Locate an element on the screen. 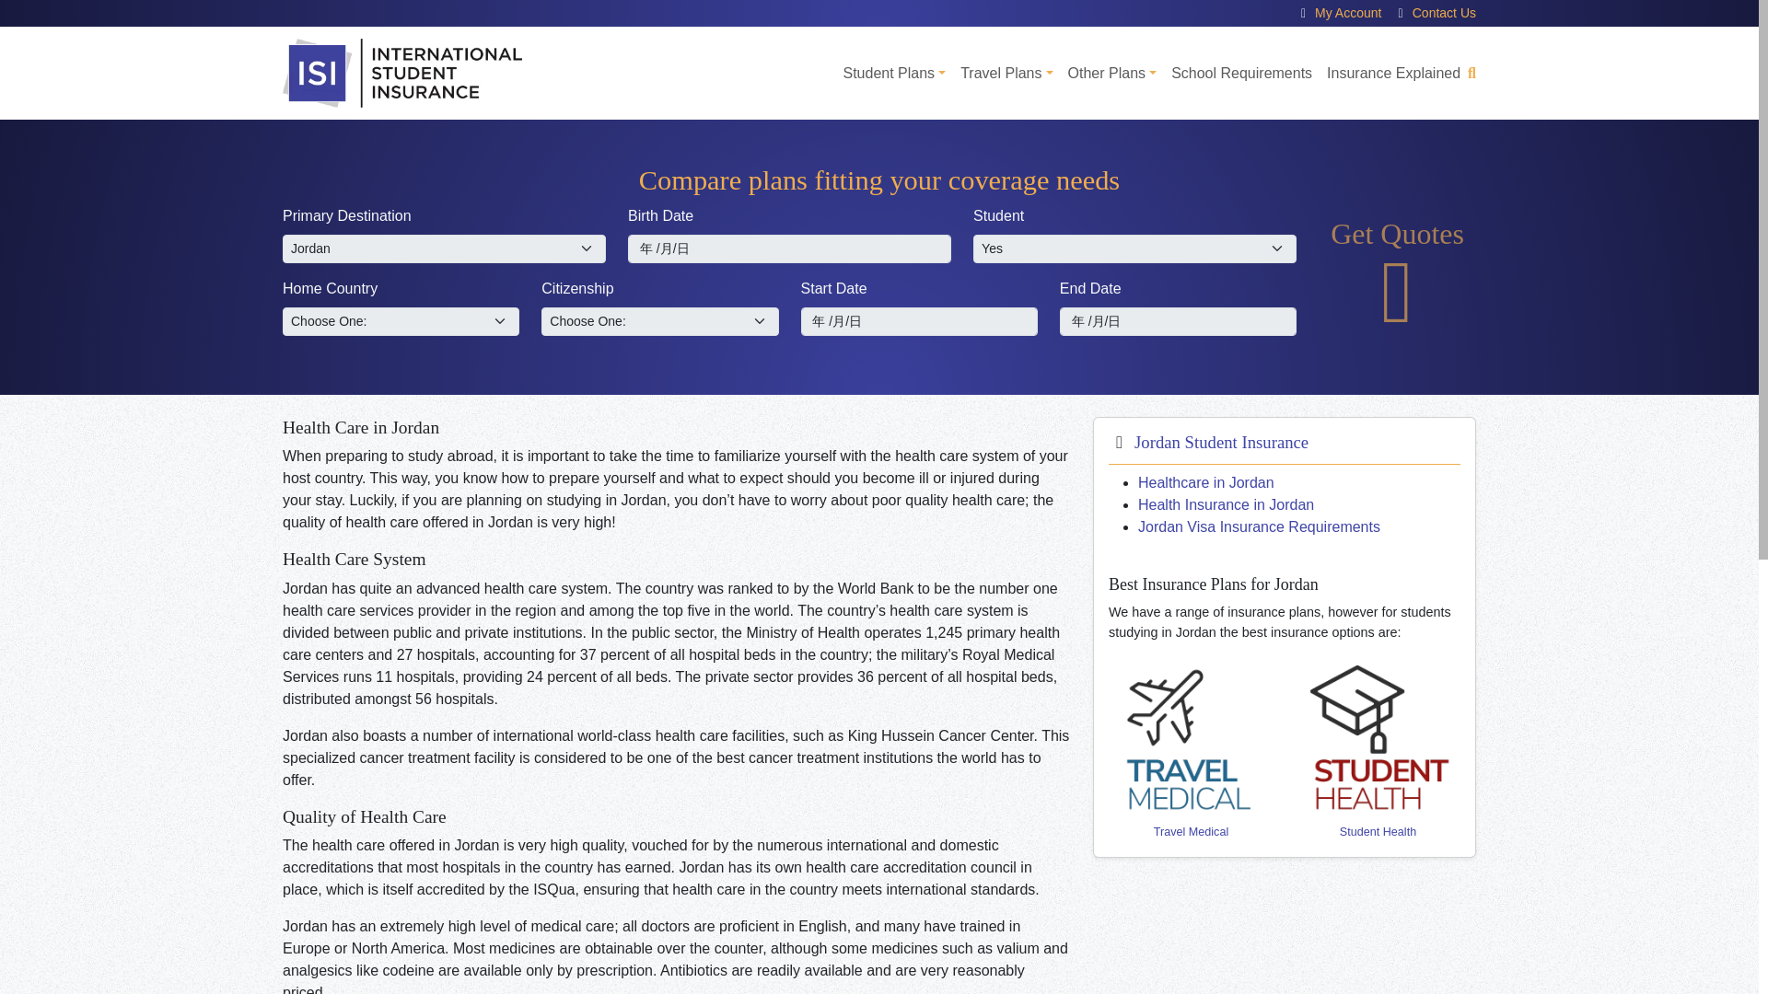 This screenshot has height=994, width=1768. Travel Medical is located at coordinates (1190, 784).